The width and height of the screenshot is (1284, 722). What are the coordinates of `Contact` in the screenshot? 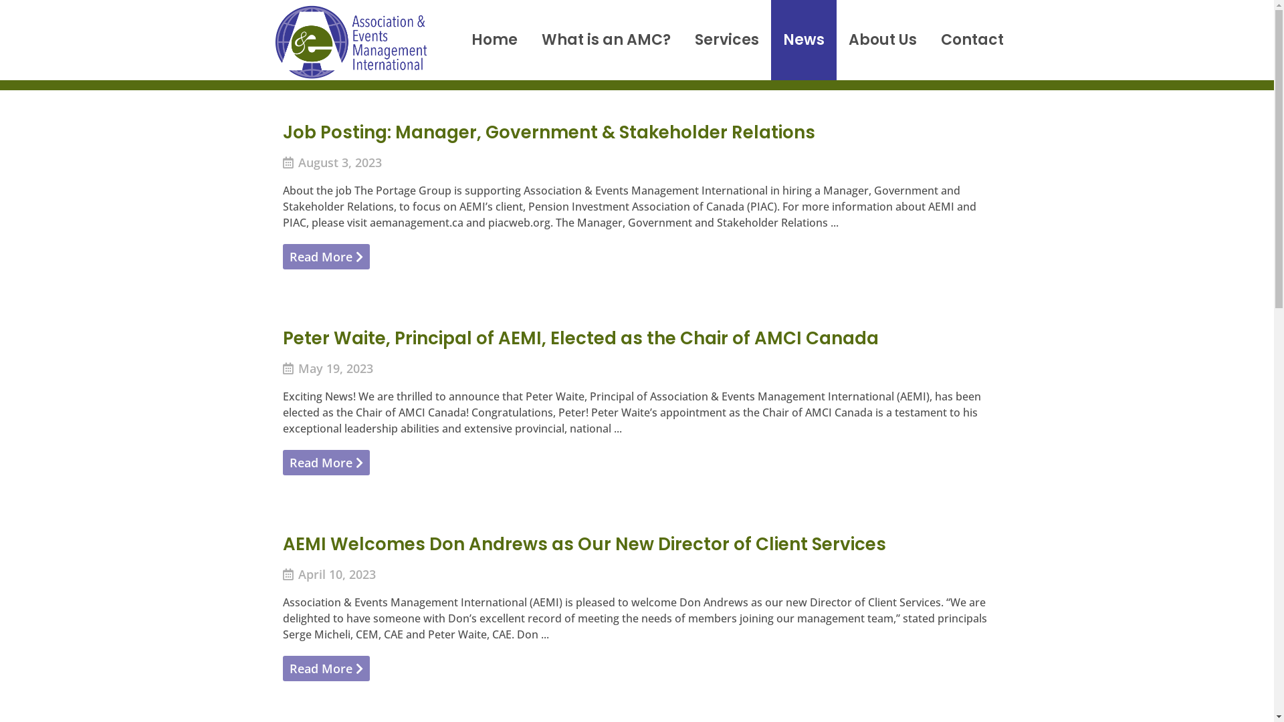 It's located at (972, 40).